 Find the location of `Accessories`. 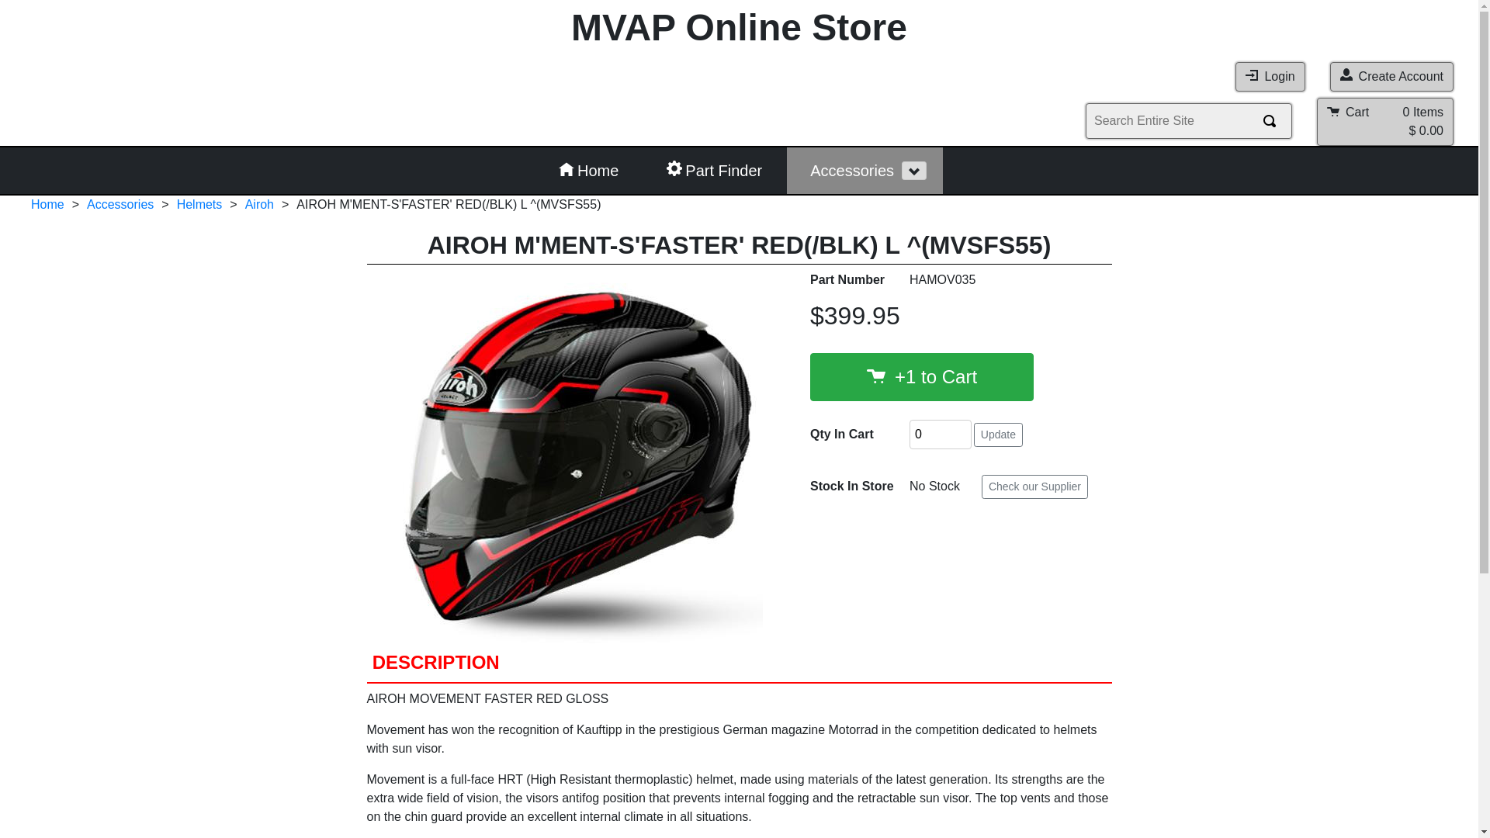

Accessories is located at coordinates (120, 205).